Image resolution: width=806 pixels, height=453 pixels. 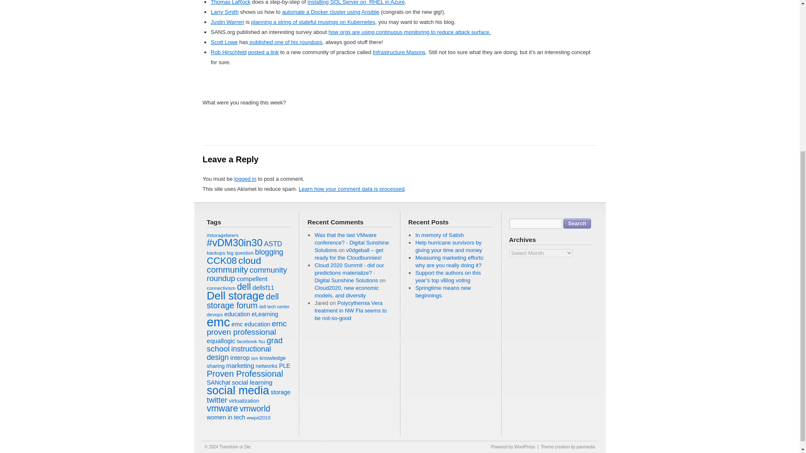 What do you see at coordinates (264, 52) in the screenshot?
I see `posted a link` at bounding box center [264, 52].